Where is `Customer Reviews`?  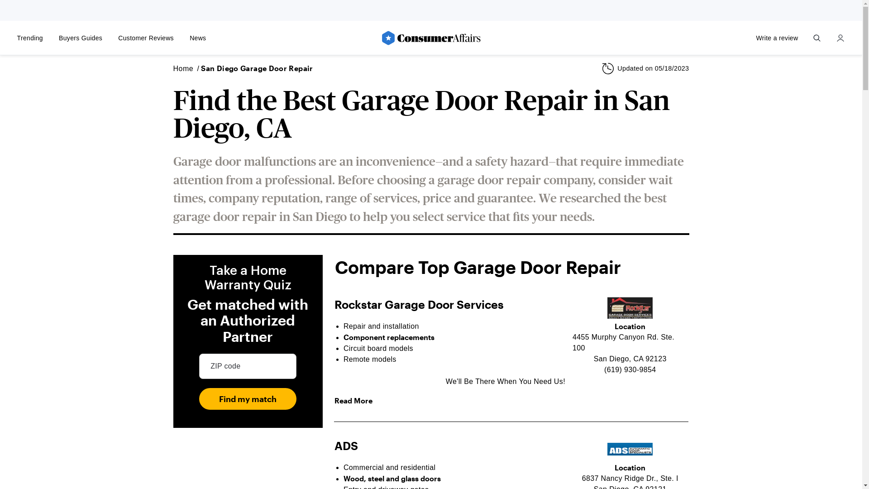
Customer Reviews is located at coordinates (146, 38).